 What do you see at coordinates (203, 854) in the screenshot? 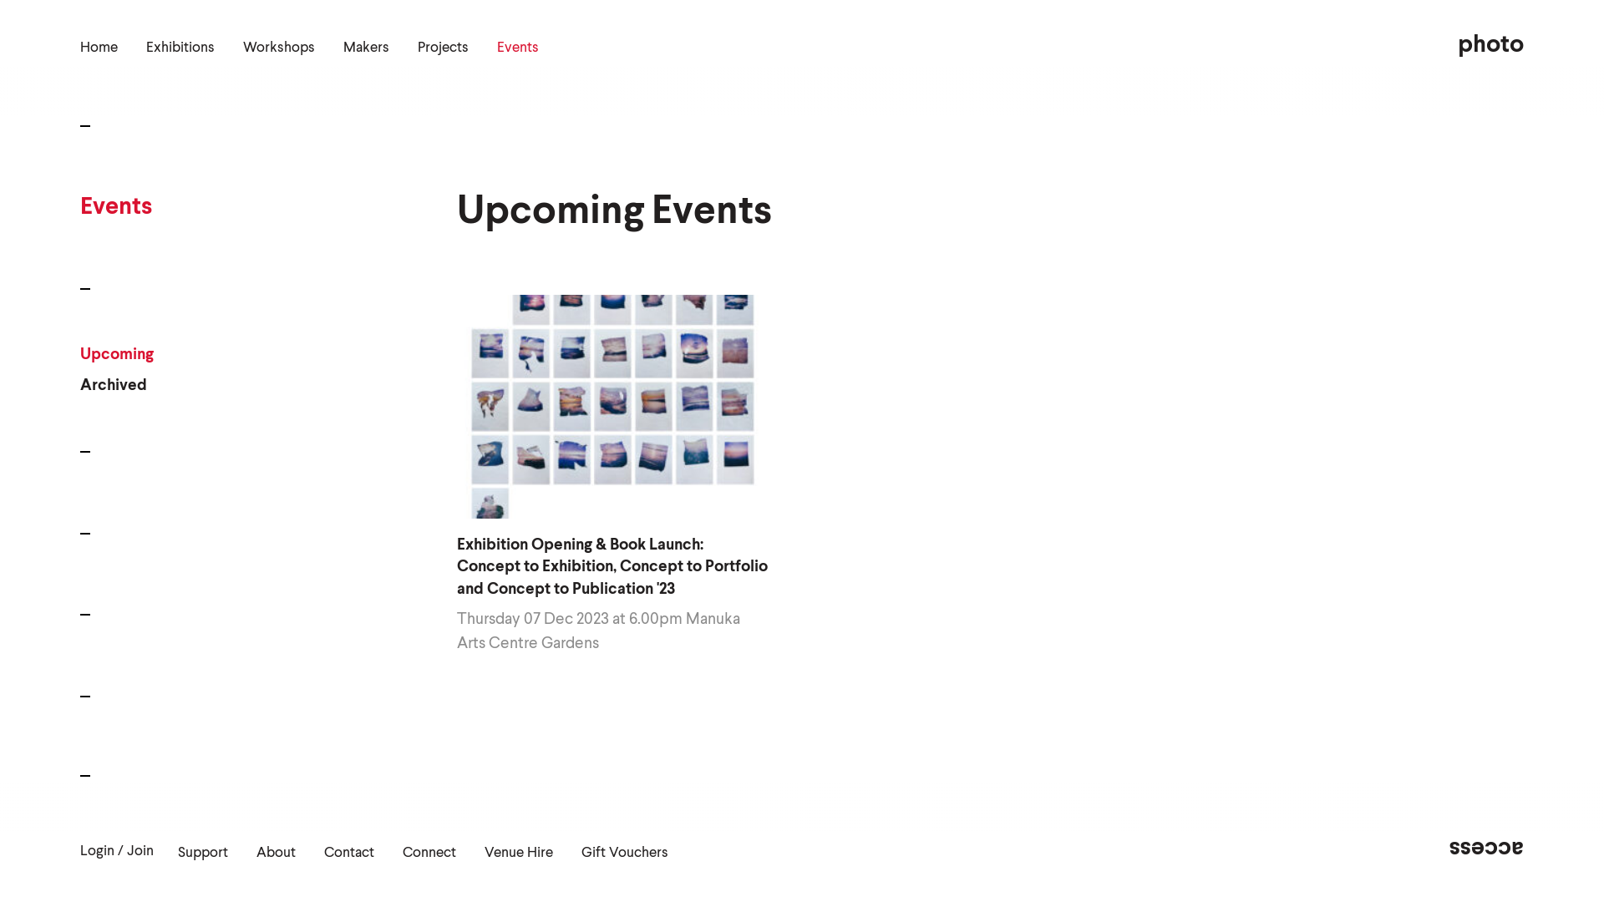
I see `Support` at bounding box center [203, 854].